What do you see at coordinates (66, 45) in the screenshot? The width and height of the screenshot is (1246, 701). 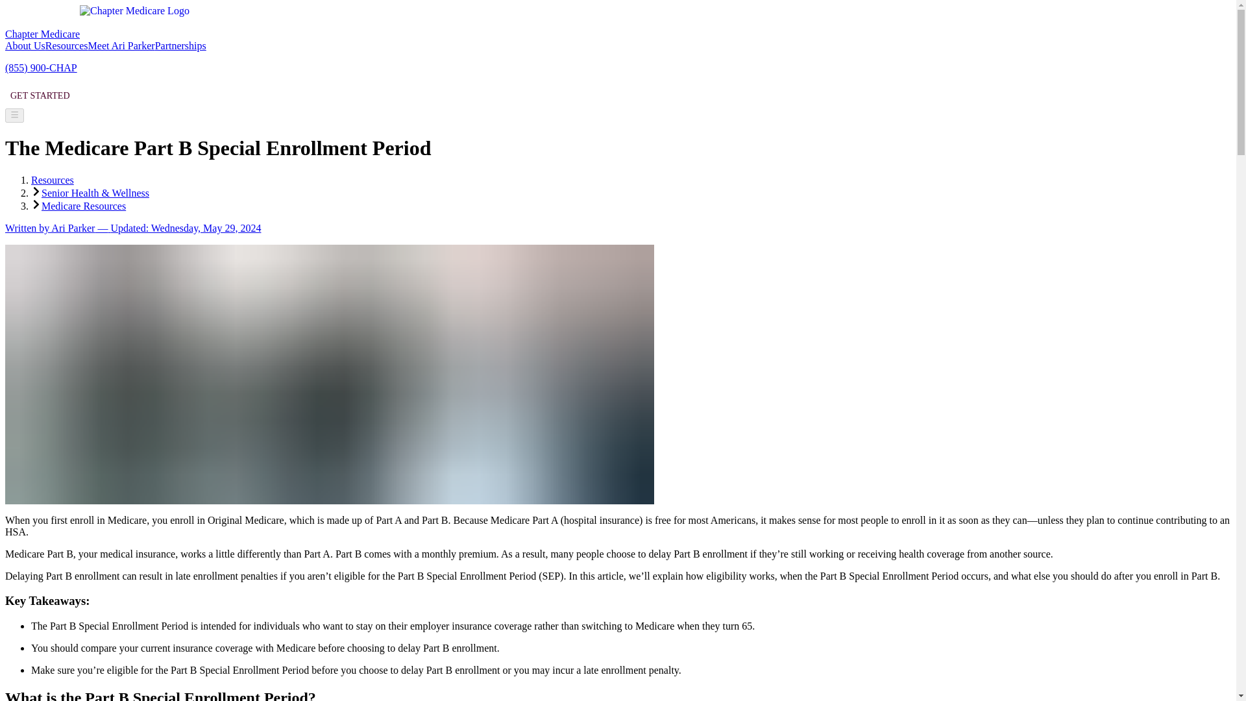 I see `Resources` at bounding box center [66, 45].